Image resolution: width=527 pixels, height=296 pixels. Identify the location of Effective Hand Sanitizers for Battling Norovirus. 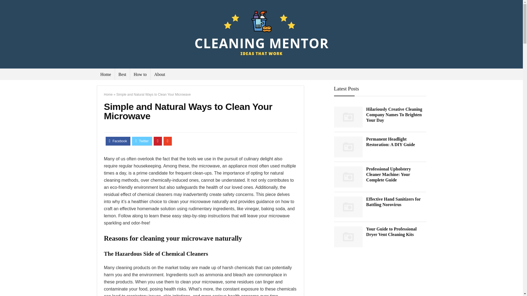
(393, 202).